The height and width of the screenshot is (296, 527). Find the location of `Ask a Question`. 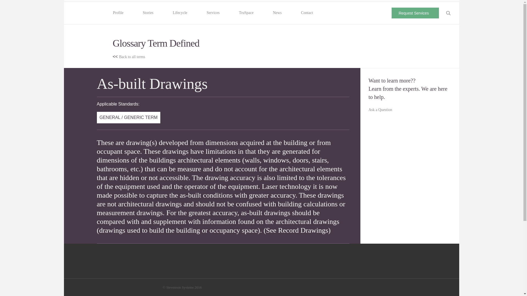

Ask a Question is located at coordinates (380, 110).